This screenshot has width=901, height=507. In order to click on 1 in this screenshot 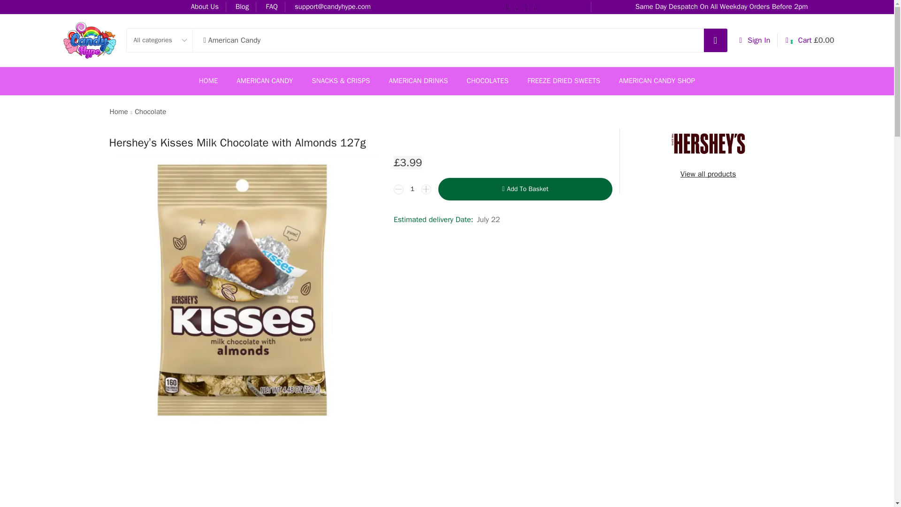, I will do `click(412, 189)`.